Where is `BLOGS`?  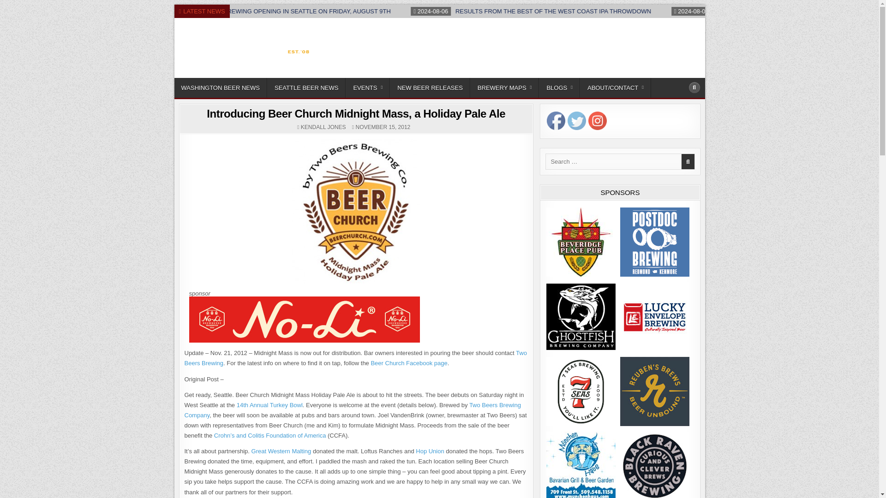 BLOGS is located at coordinates (559, 88).